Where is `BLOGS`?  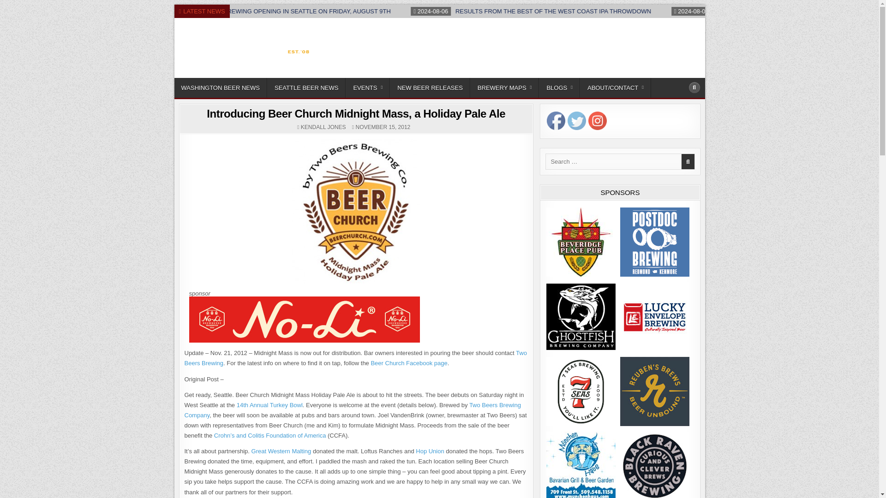 BLOGS is located at coordinates (559, 88).